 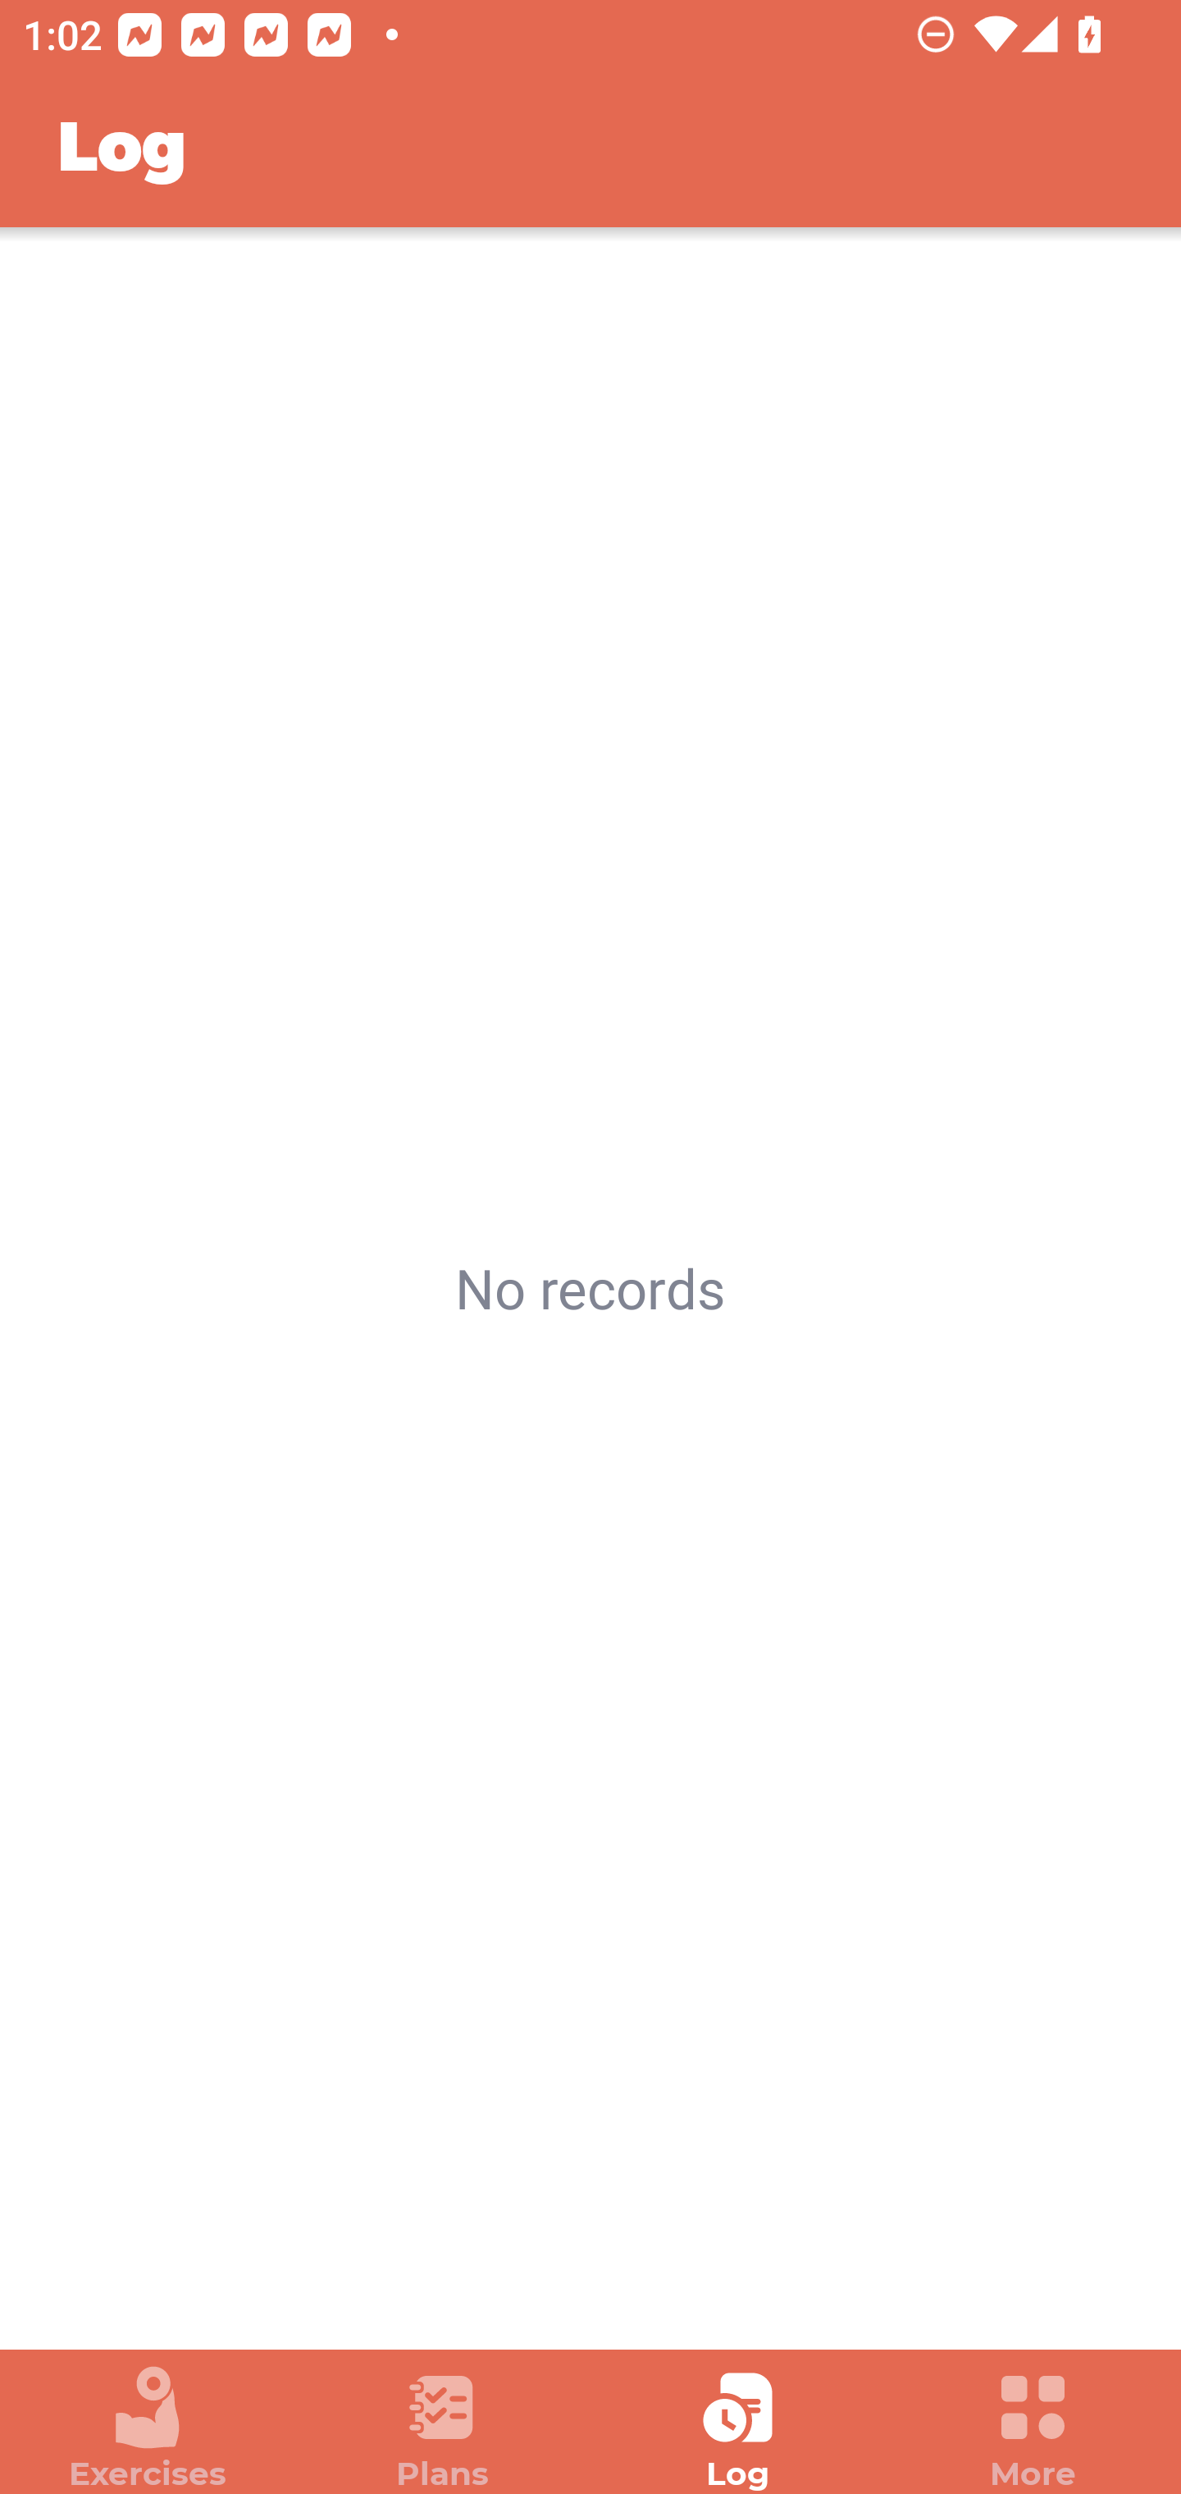 What do you see at coordinates (148, 2428) in the screenshot?
I see `Exercises` at bounding box center [148, 2428].